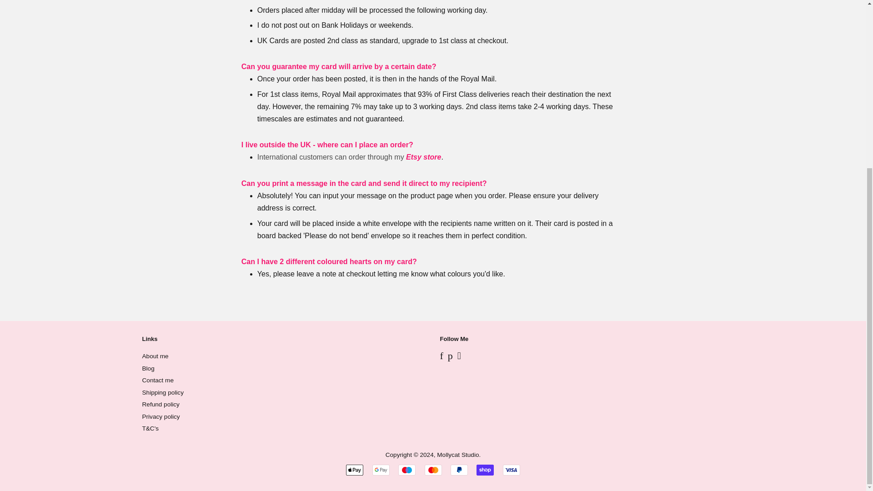 The image size is (873, 491). What do you see at coordinates (157, 380) in the screenshot?
I see `Contact me` at bounding box center [157, 380].